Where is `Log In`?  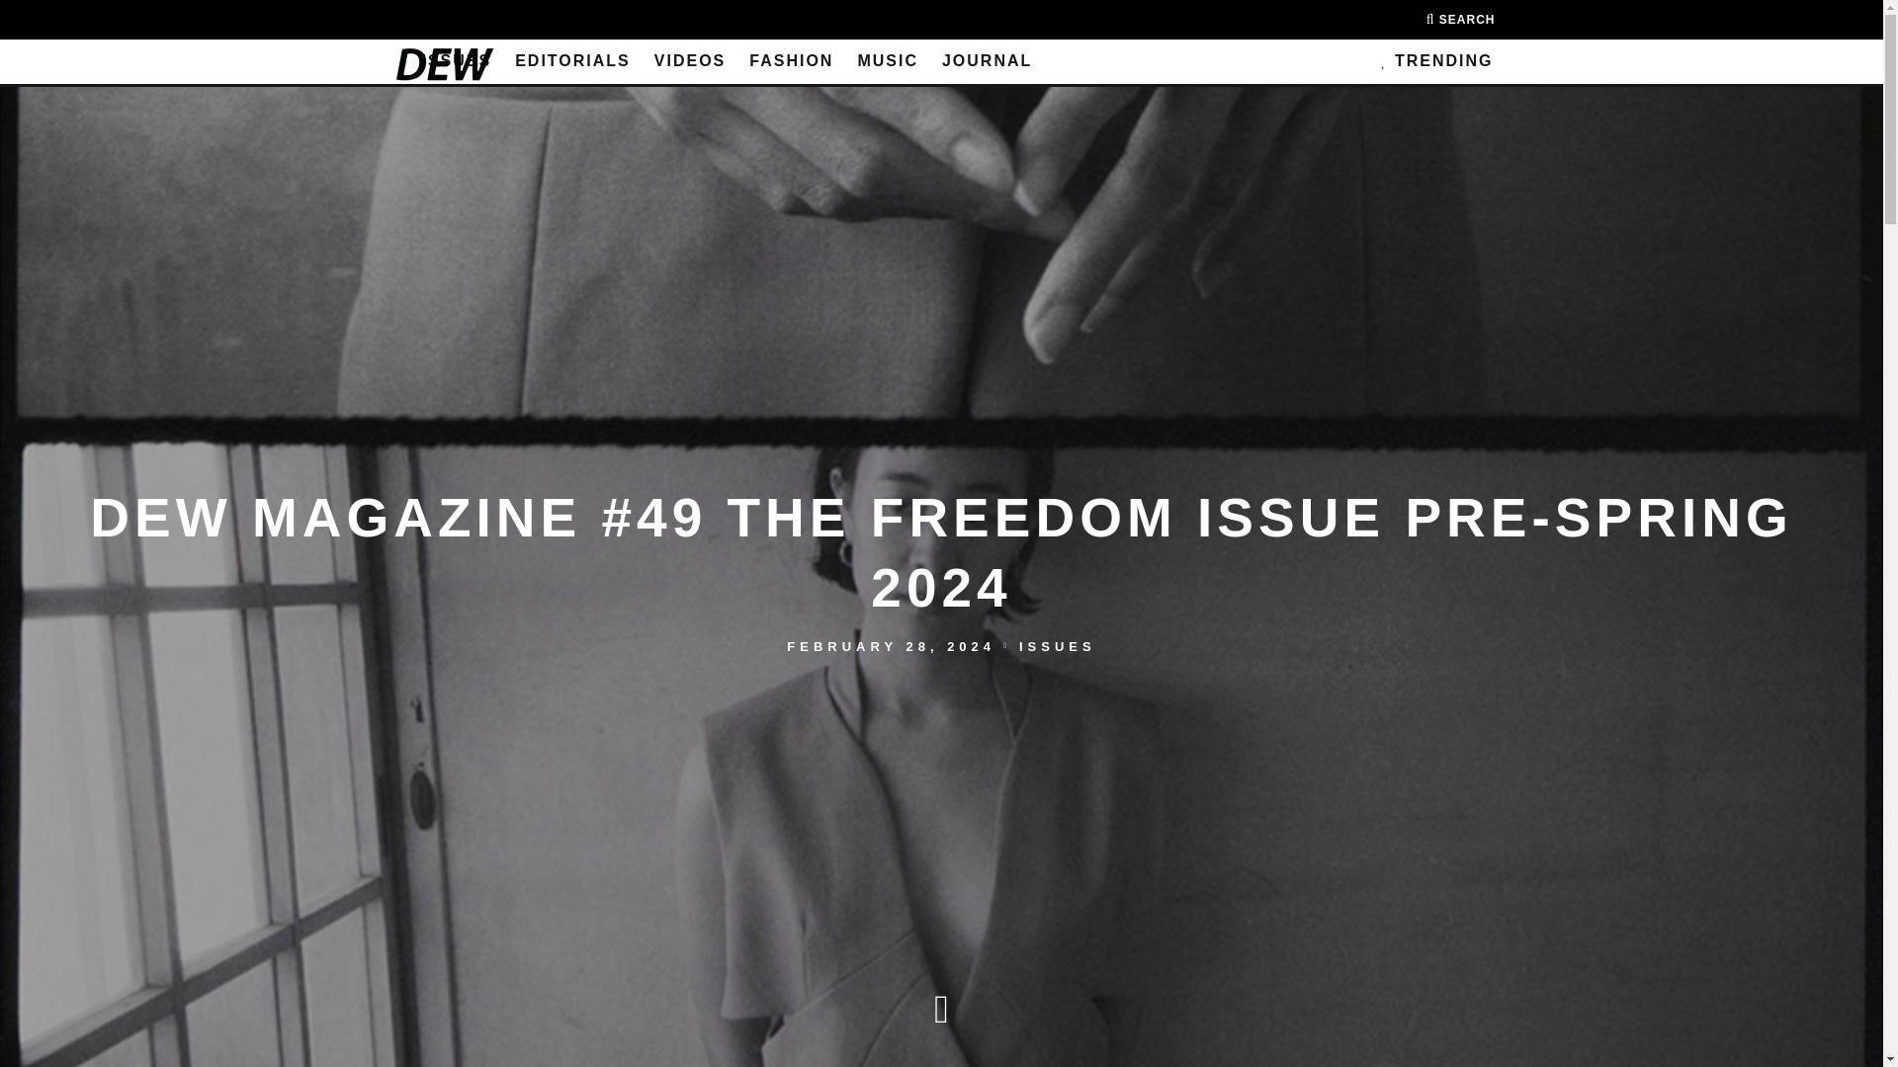
Log In is located at coordinates (941, 567).